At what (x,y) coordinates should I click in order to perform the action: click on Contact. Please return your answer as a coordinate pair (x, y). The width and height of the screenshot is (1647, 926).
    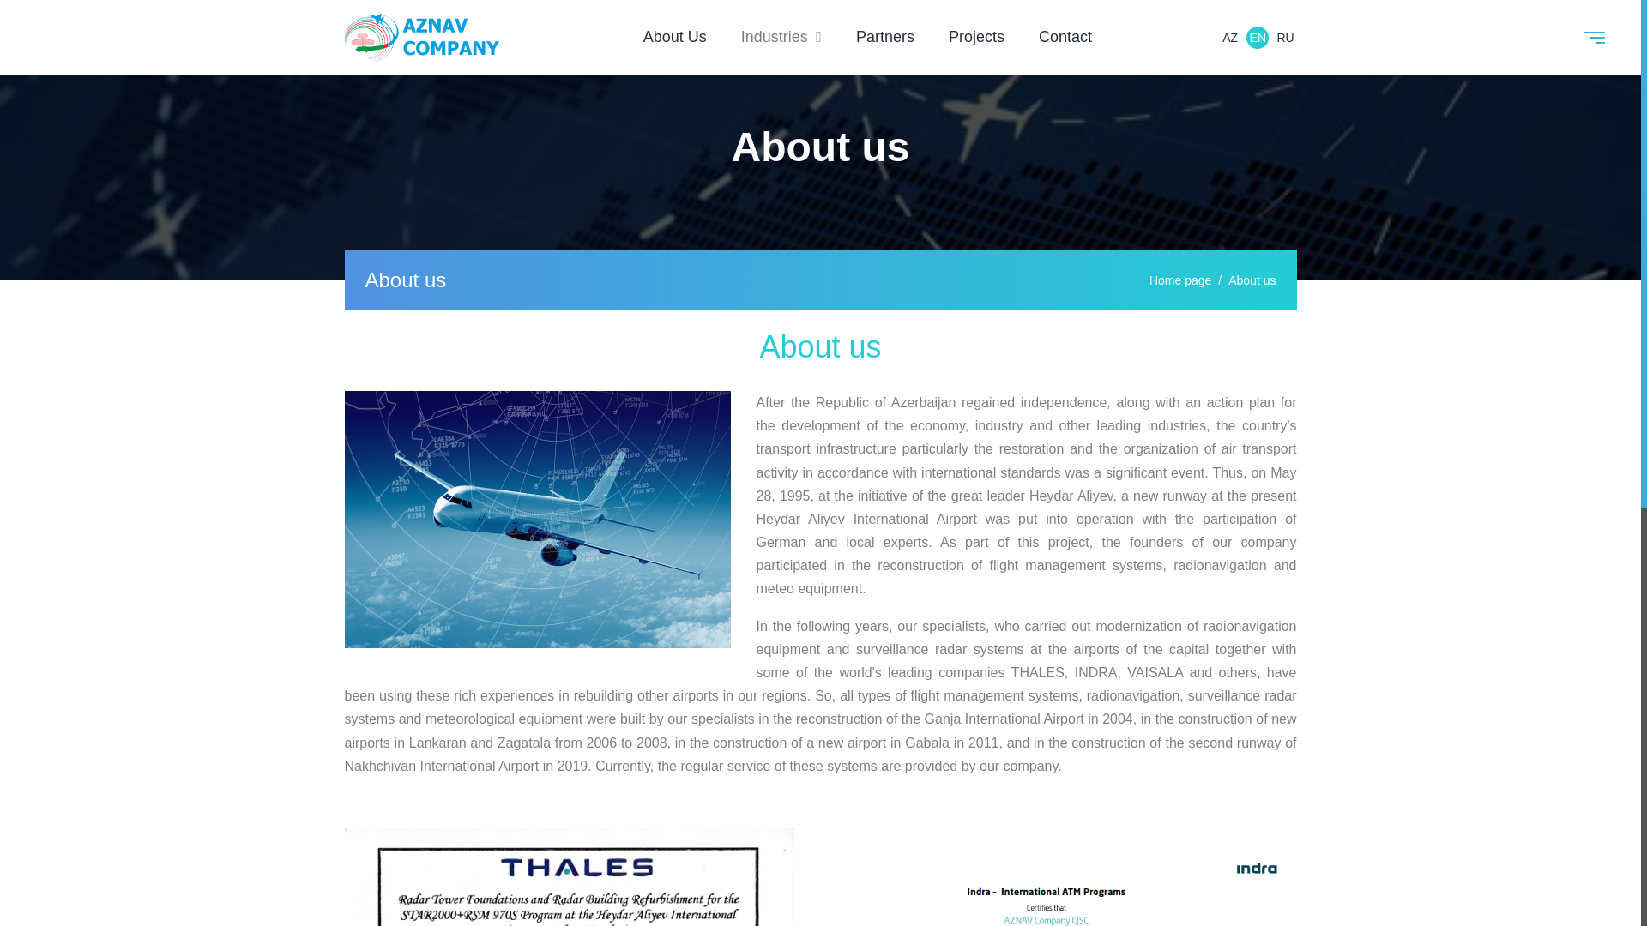
    Looking at the image, I should click on (1065, 36).